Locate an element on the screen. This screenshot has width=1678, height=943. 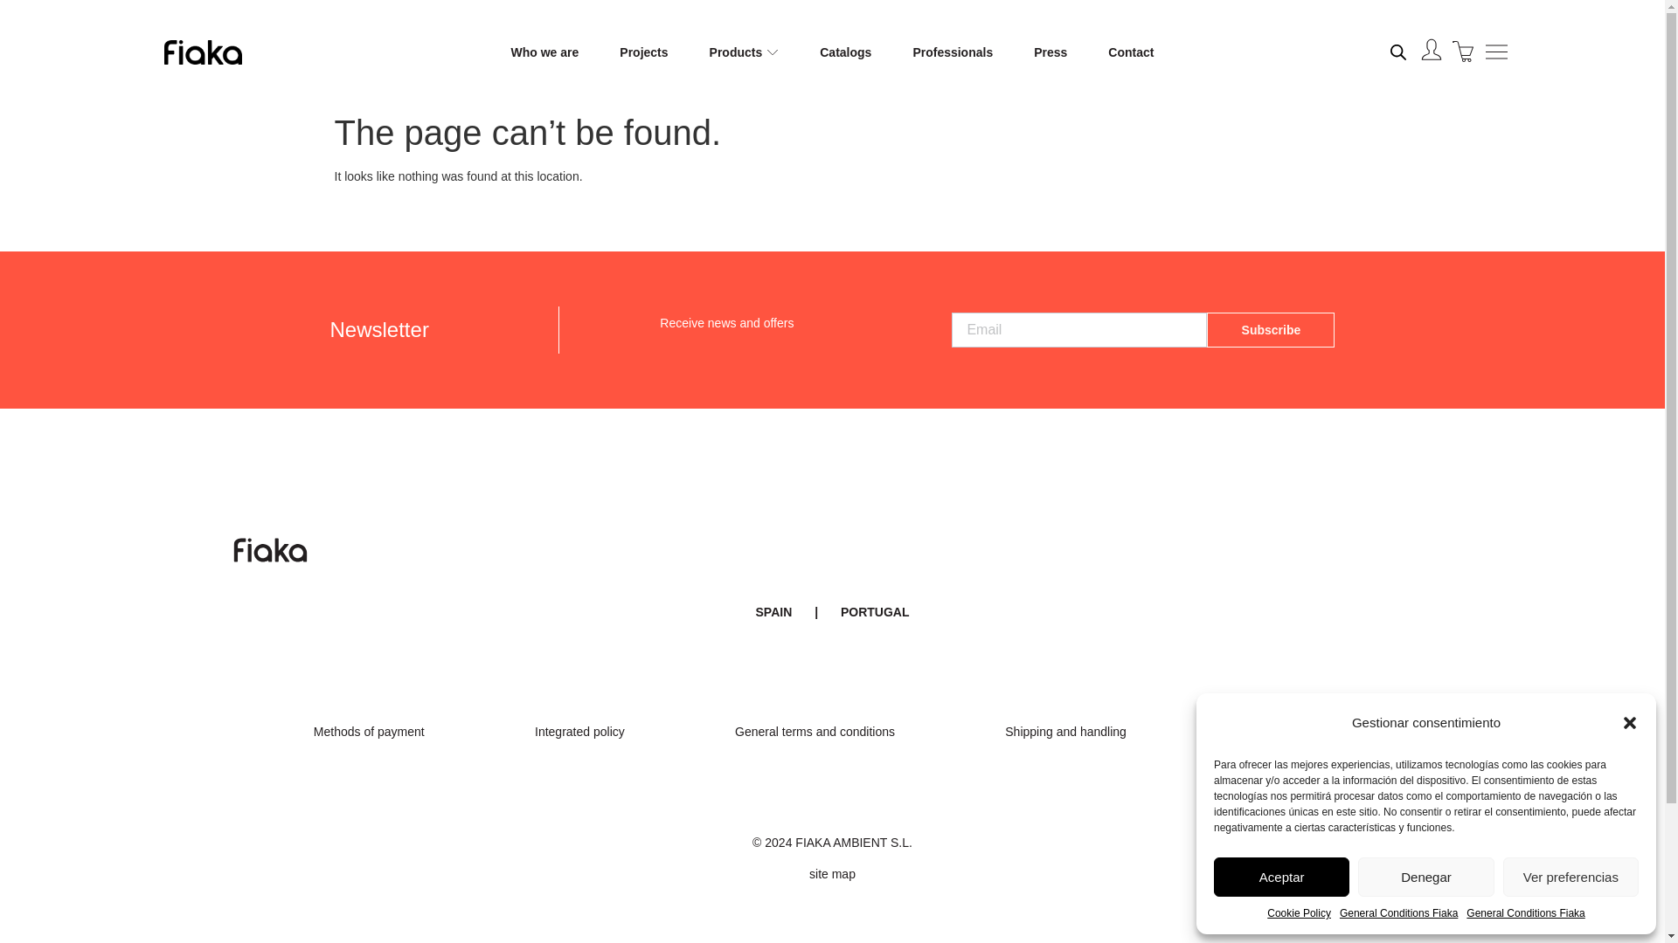
Profesionales is located at coordinates (953, 52).